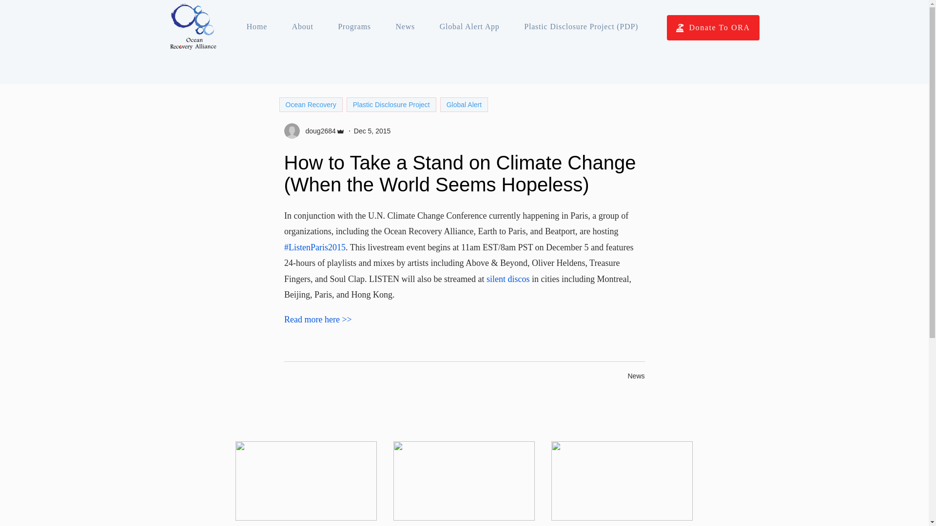 The width and height of the screenshot is (936, 526). What do you see at coordinates (464, 104) in the screenshot?
I see `Global Alert` at bounding box center [464, 104].